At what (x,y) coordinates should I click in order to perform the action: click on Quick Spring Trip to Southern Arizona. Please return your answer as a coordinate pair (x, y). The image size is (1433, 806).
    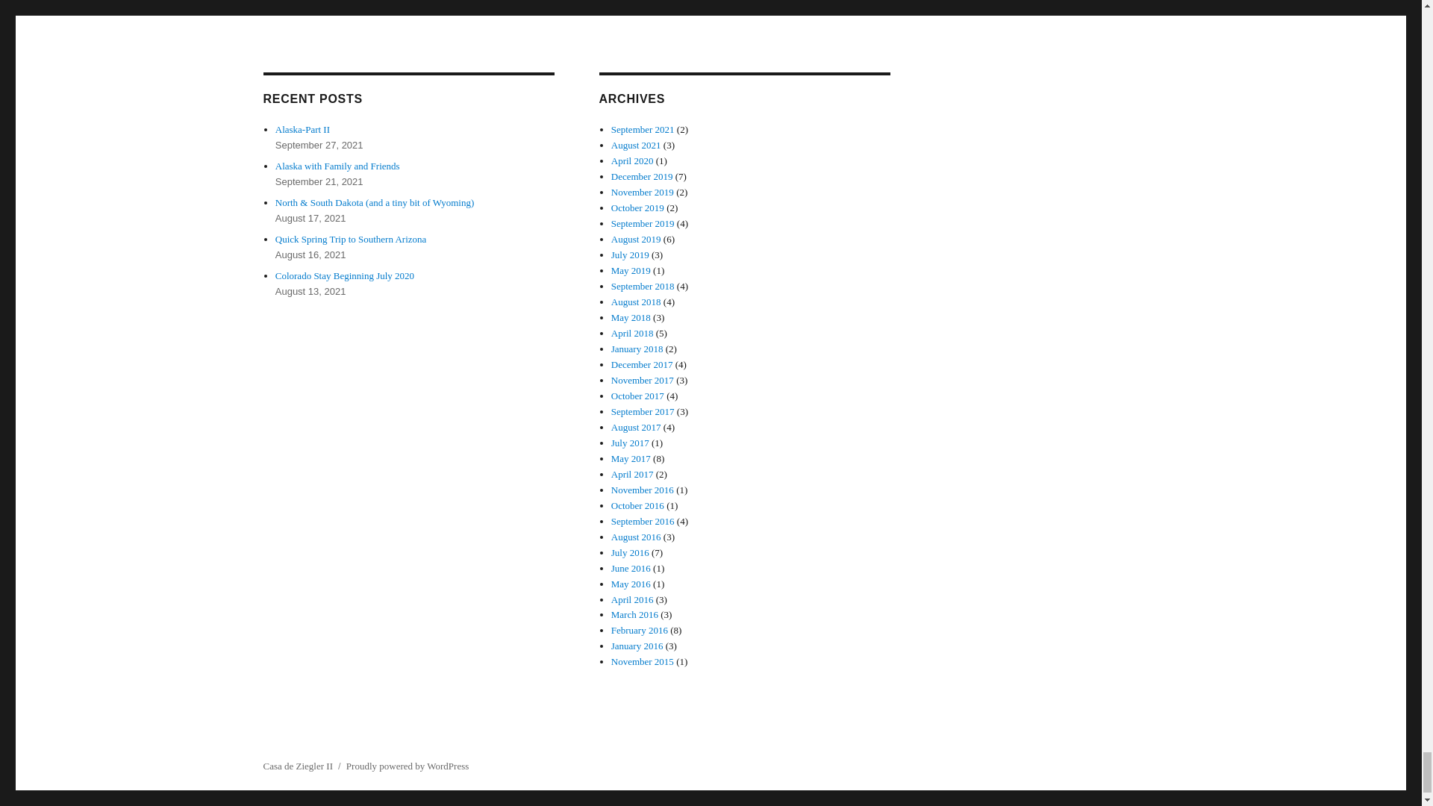
    Looking at the image, I should click on (351, 239).